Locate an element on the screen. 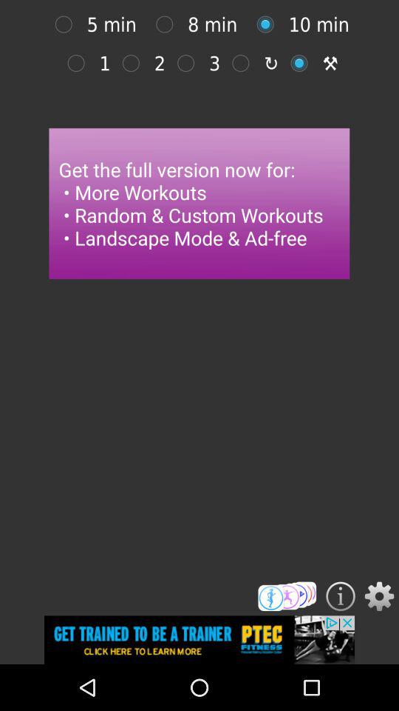  open option menu is located at coordinates (379, 596).